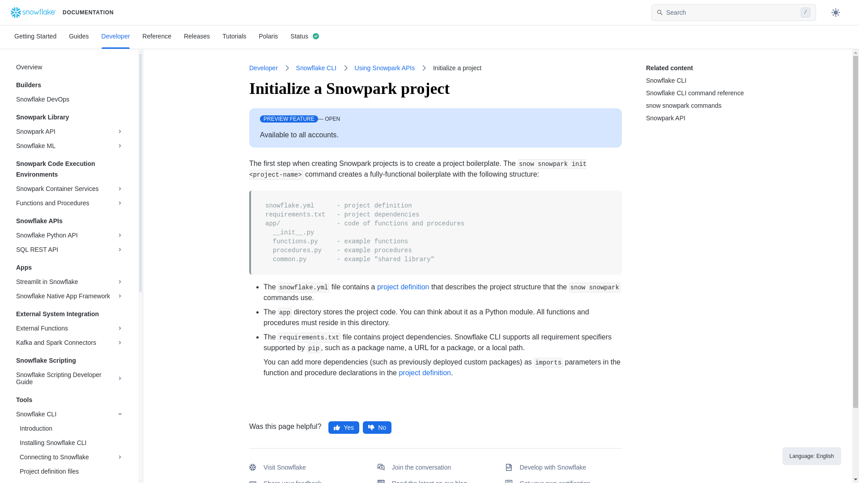 This screenshot has width=859, height=483. Describe the element at coordinates (70, 67) in the screenshot. I see `Overview` at that location.